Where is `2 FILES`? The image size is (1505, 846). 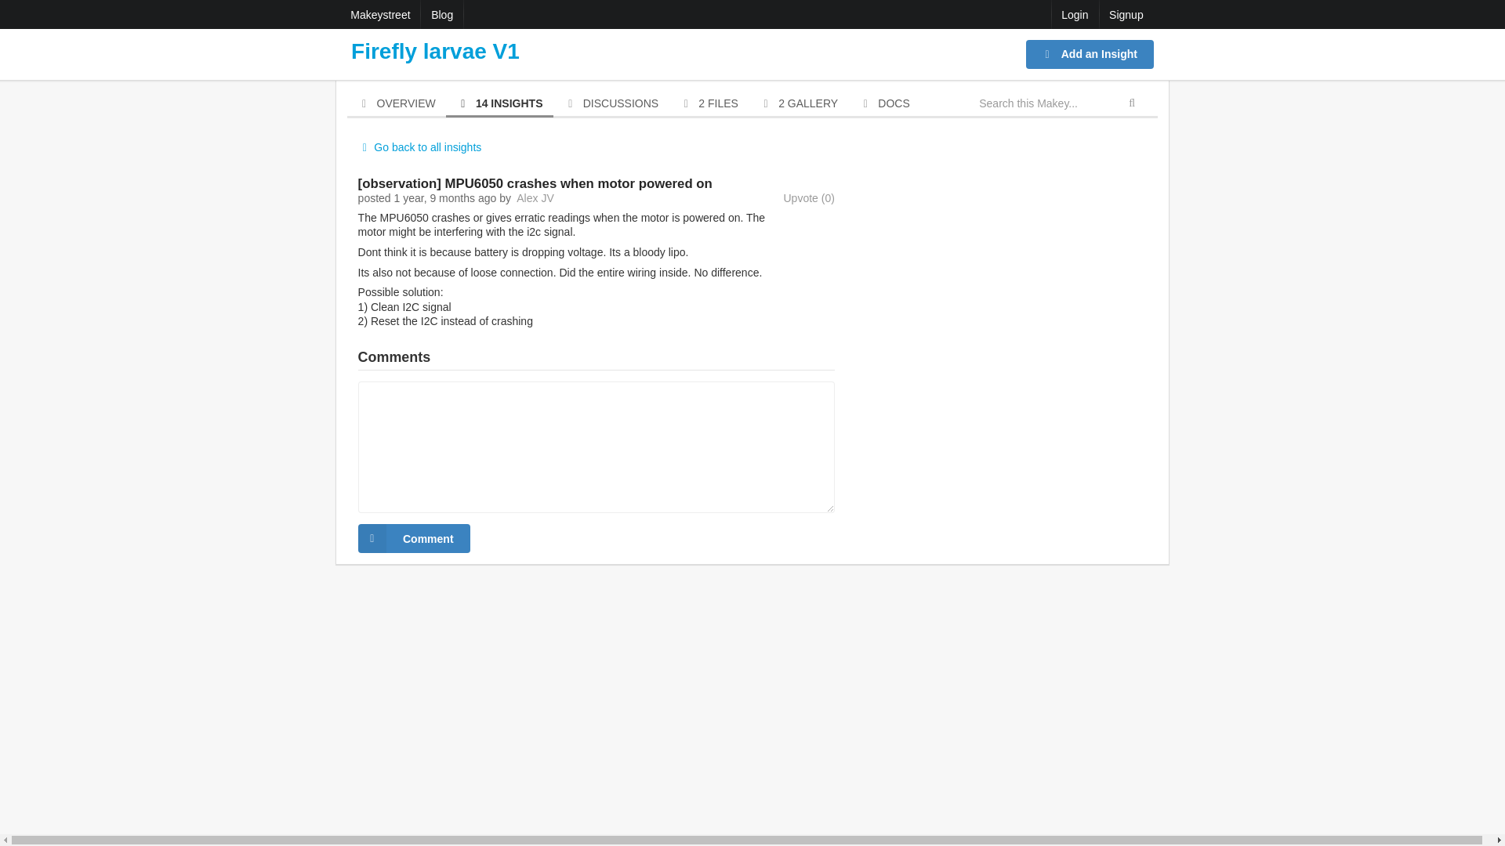 2 FILES is located at coordinates (708, 105).